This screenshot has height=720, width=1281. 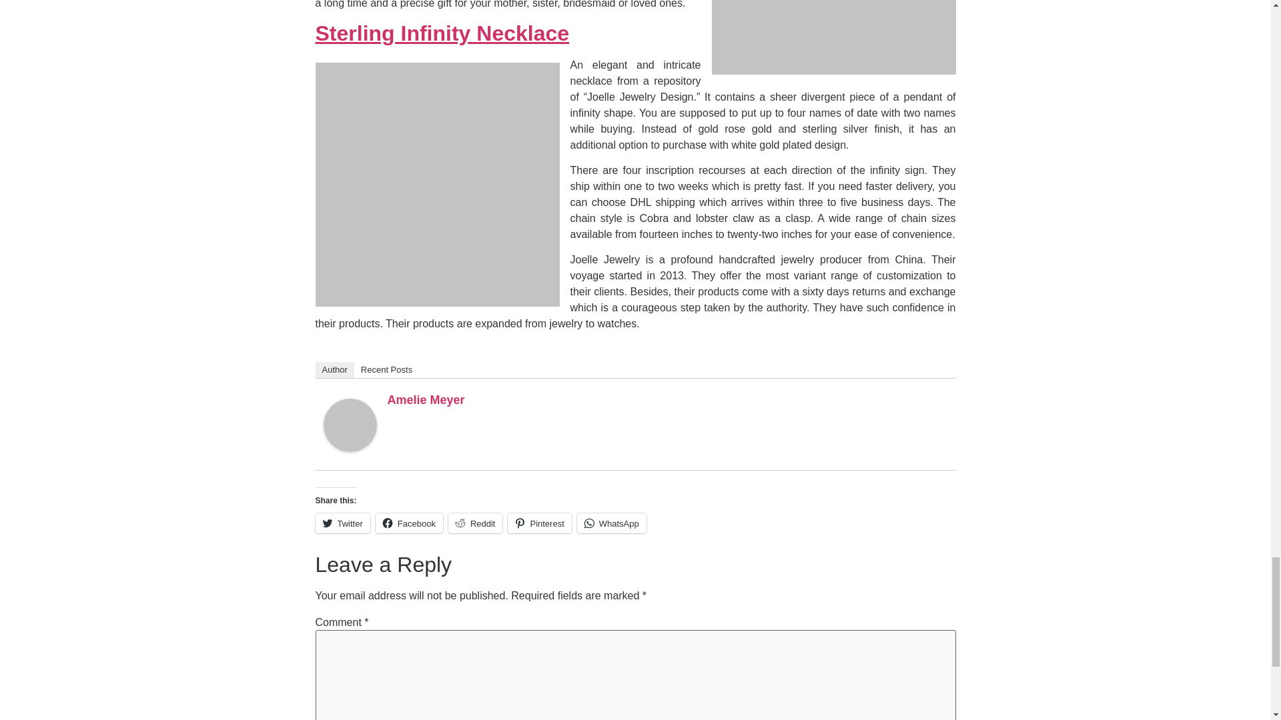 I want to click on Author, so click(x=334, y=370).